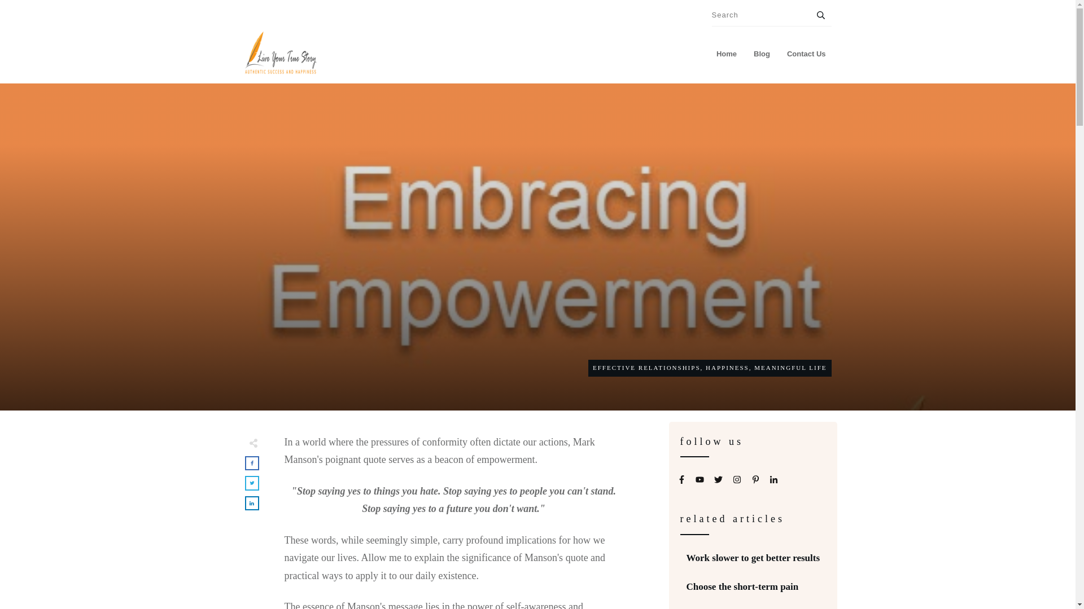 This screenshot has width=1084, height=609. Describe the element at coordinates (727, 367) in the screenshot. I see `HAPPINESS` at that location.